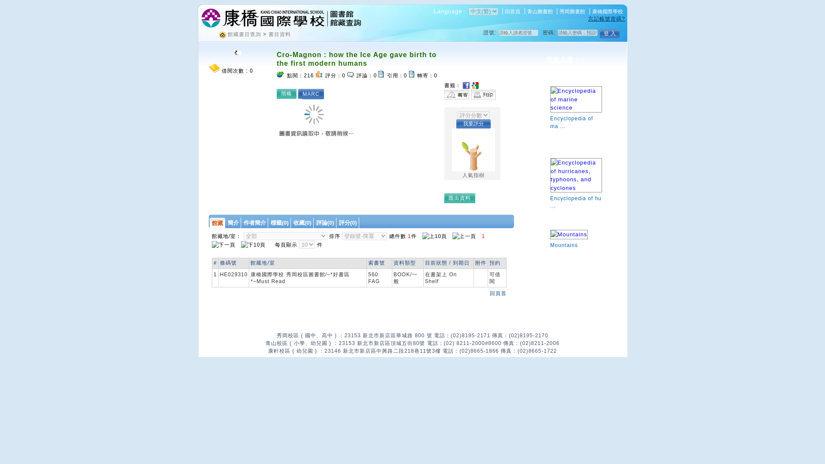 The width and height of the screenshot is (825, 464). I want to click on Encyclopedia of hu ..., so click(576, 198).